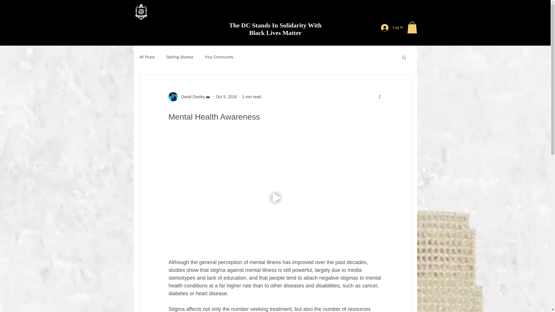 Image resolution: width=555 pixels, height=312 pixels. What do you see at coordinates (392, 27) in the screenshot?
I see `Log In` at bounding box center [392, 27].